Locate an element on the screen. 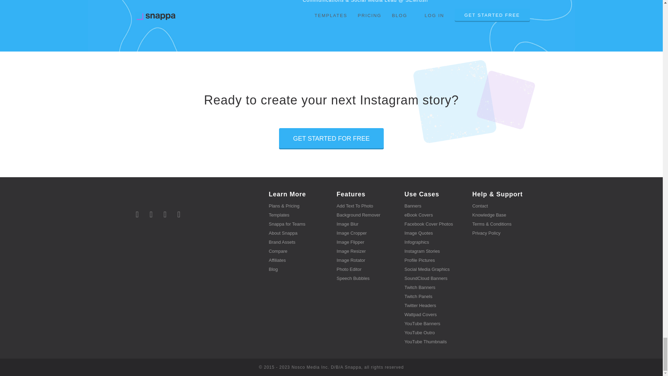 The image size is (668, 376). About Snappa is located at coordinates (283, 233).